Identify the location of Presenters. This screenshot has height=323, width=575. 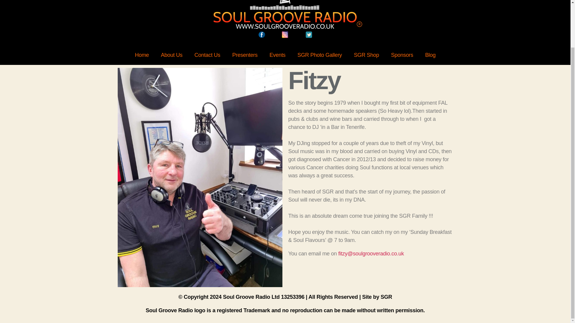
(245, 55).